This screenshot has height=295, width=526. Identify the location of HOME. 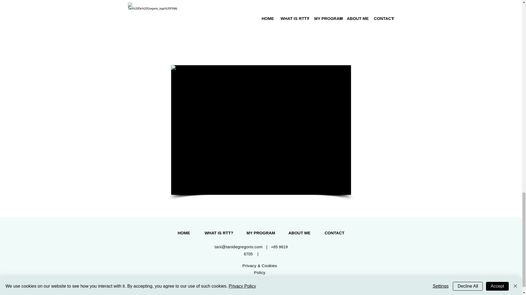
(184, 233).